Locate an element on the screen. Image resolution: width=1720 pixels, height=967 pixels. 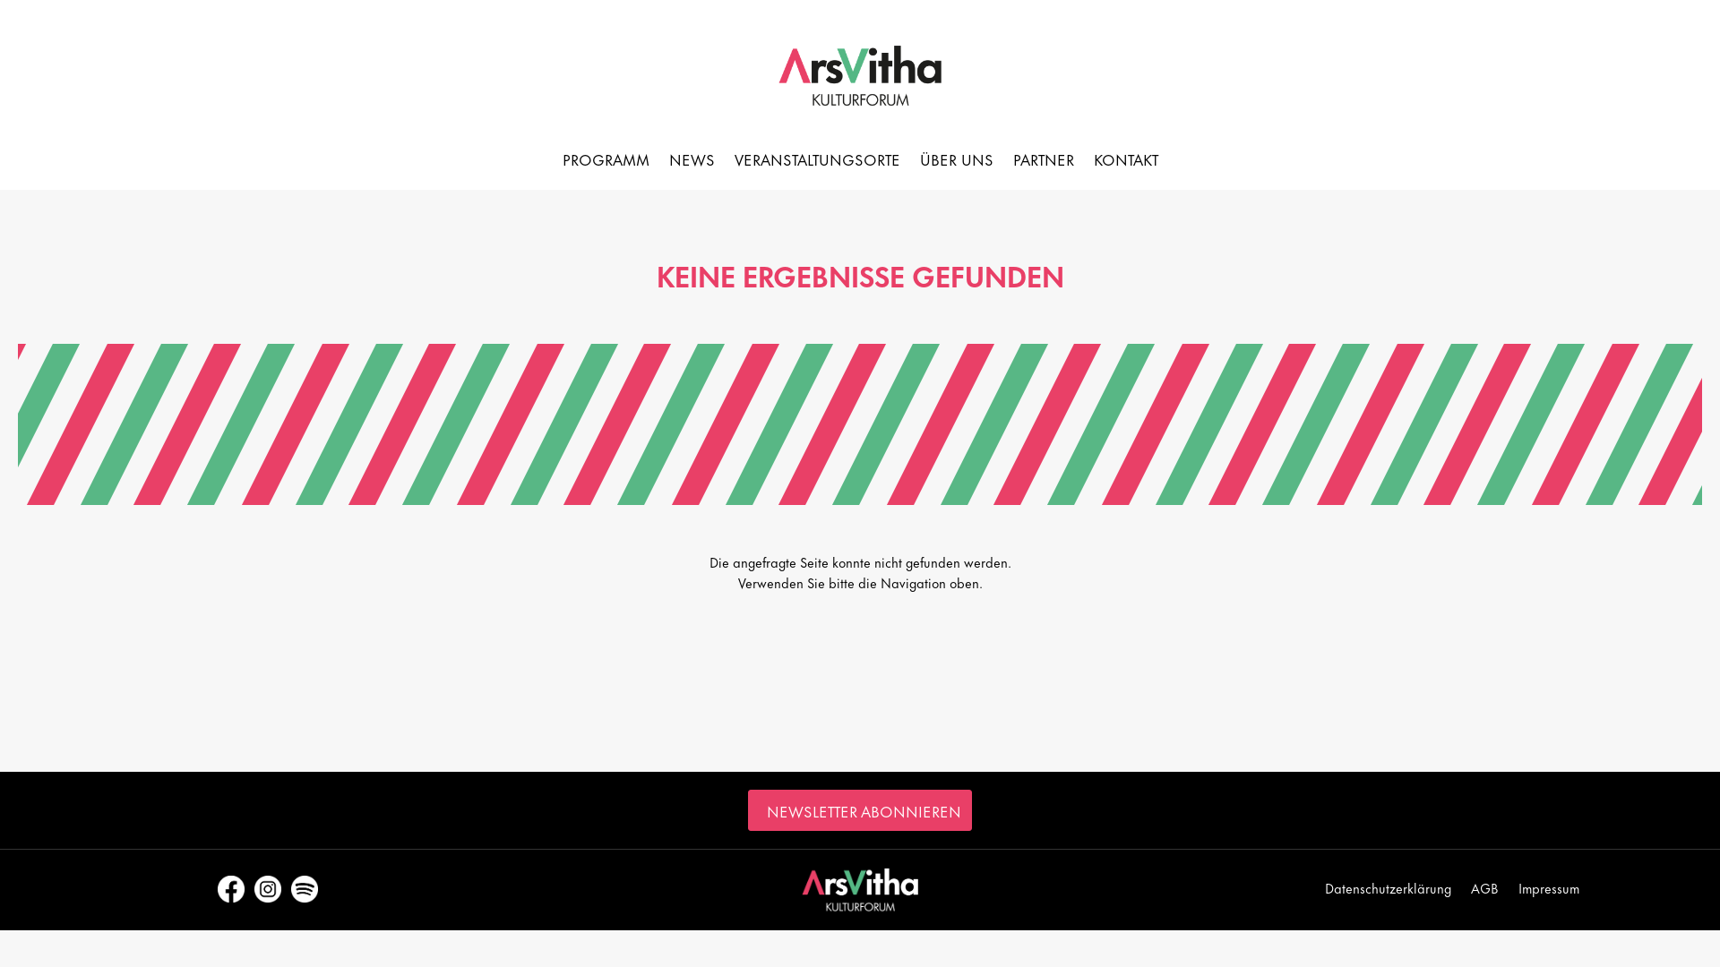
KONTAKT is located at coordinates (1125, 162).